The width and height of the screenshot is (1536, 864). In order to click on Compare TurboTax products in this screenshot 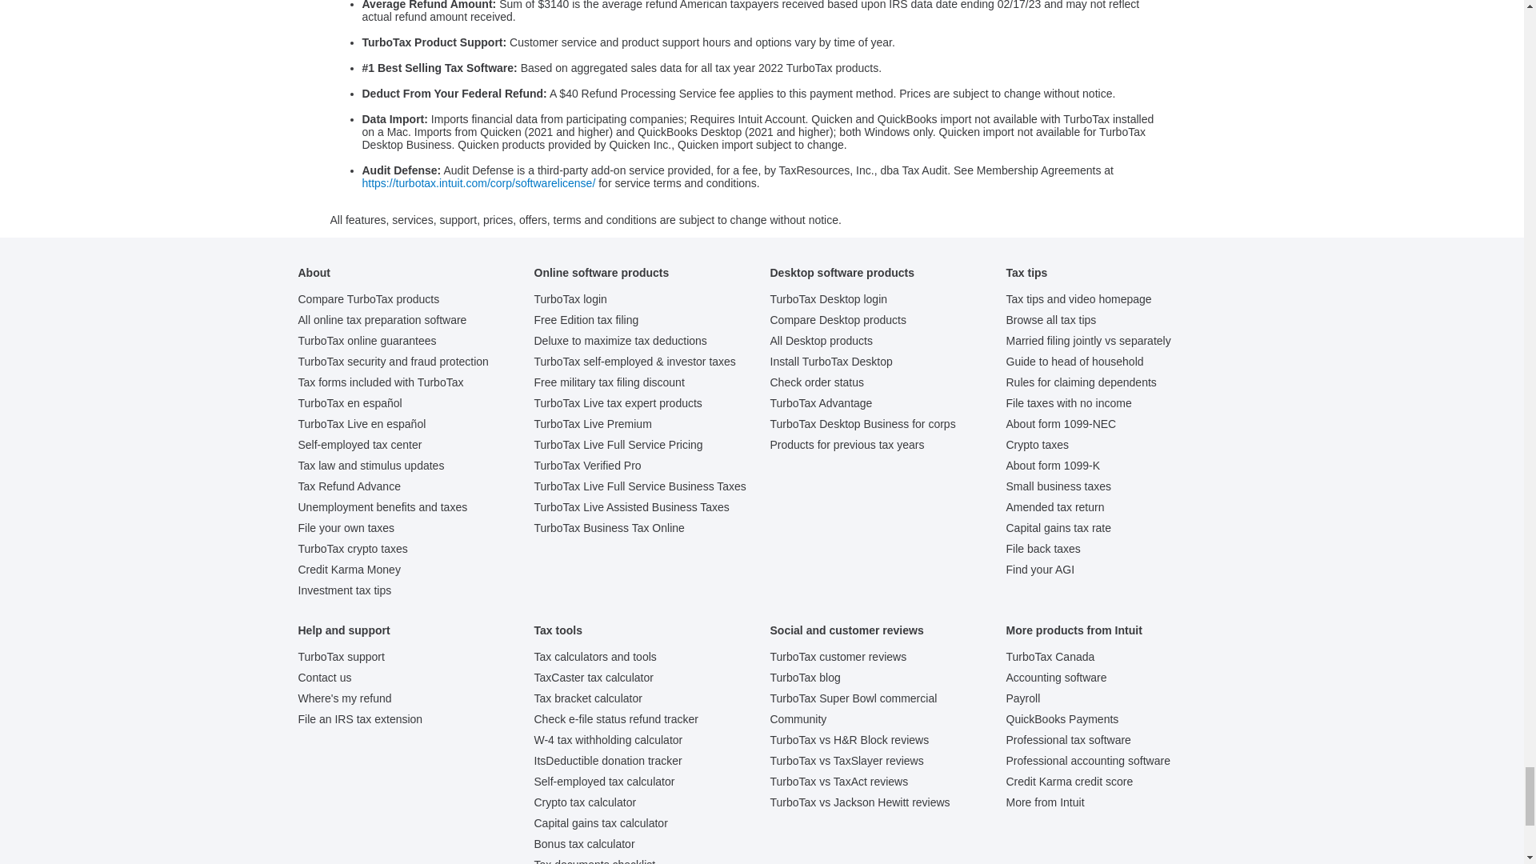, I will do `click(368, 299)`.